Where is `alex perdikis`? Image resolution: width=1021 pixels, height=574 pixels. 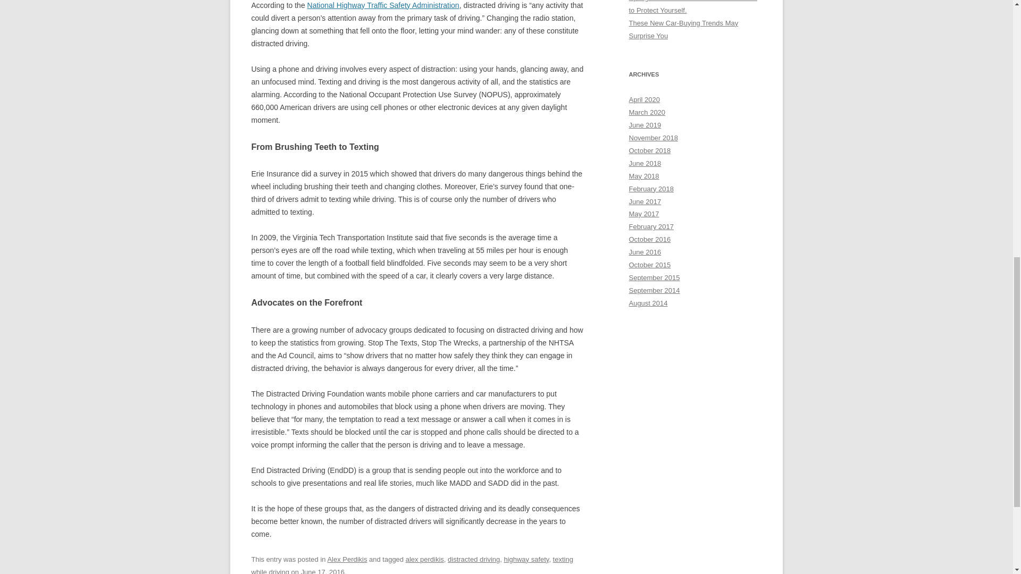
alex perdikis is located at coordinates (424, 559).